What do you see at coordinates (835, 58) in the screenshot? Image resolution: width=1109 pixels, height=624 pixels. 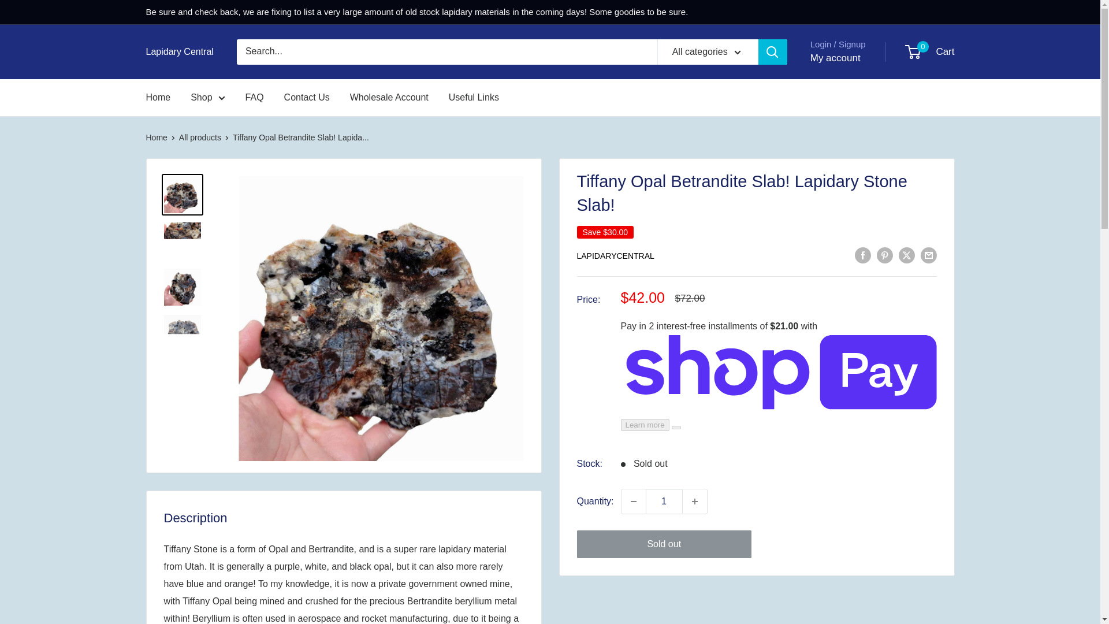 I see `My account` at bounding box center [835, 58].